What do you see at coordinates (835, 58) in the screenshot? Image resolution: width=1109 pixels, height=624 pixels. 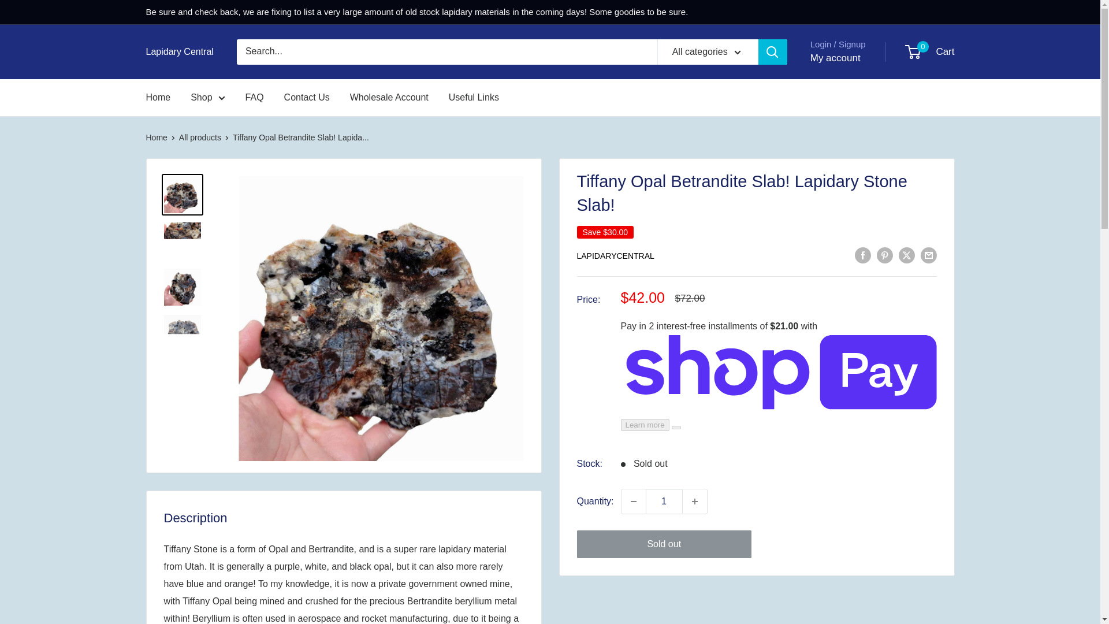 I see `My account` at bounding box center [835, 58].